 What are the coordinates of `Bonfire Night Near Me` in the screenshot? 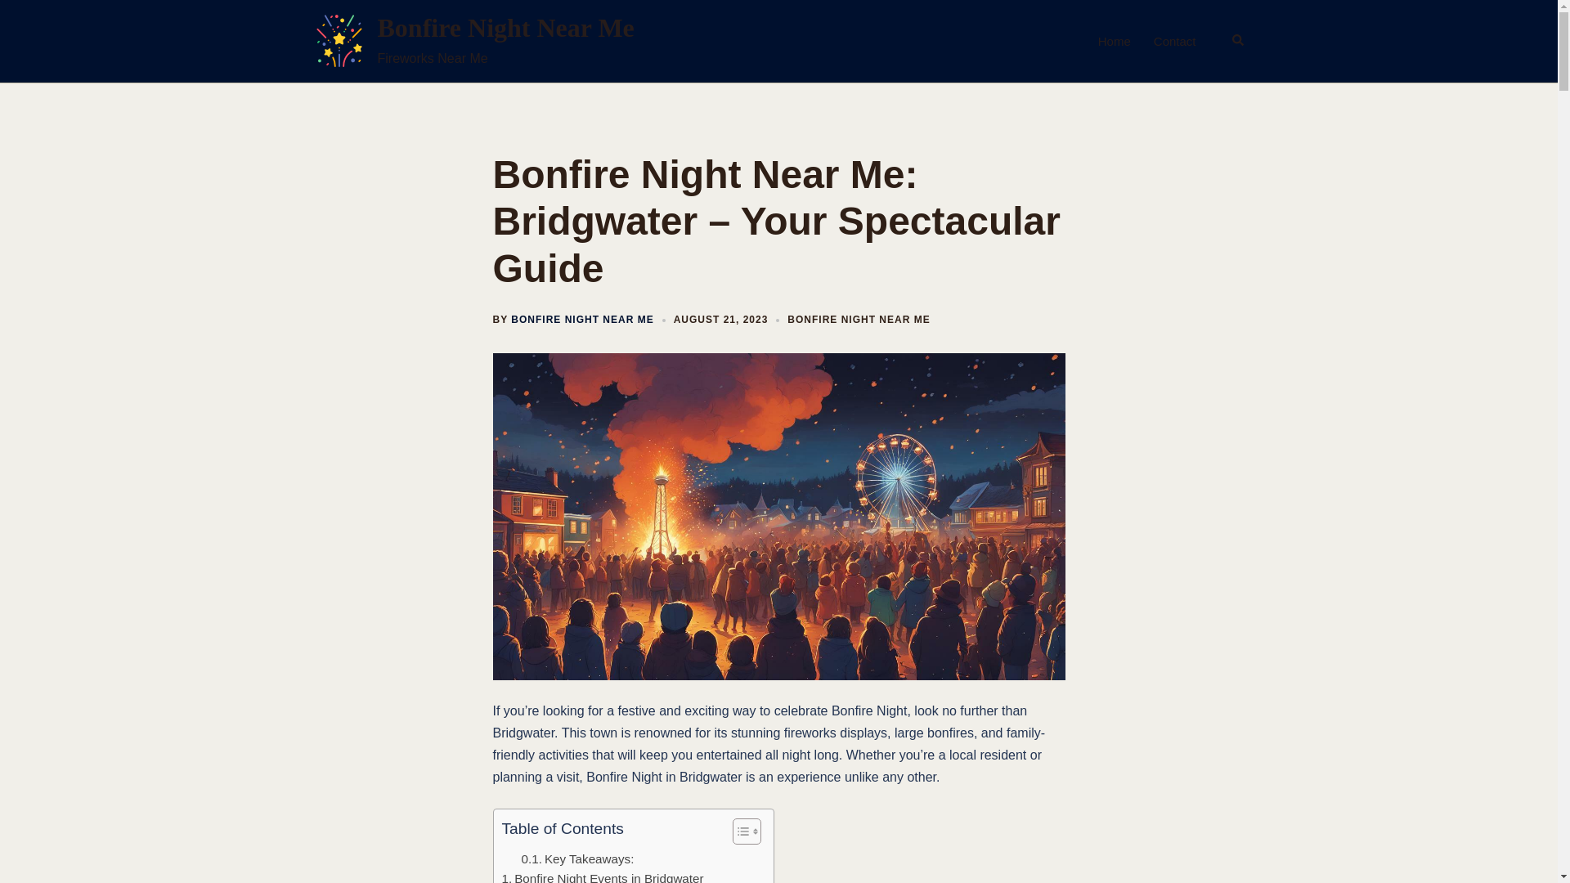 It's located at (339, 41).